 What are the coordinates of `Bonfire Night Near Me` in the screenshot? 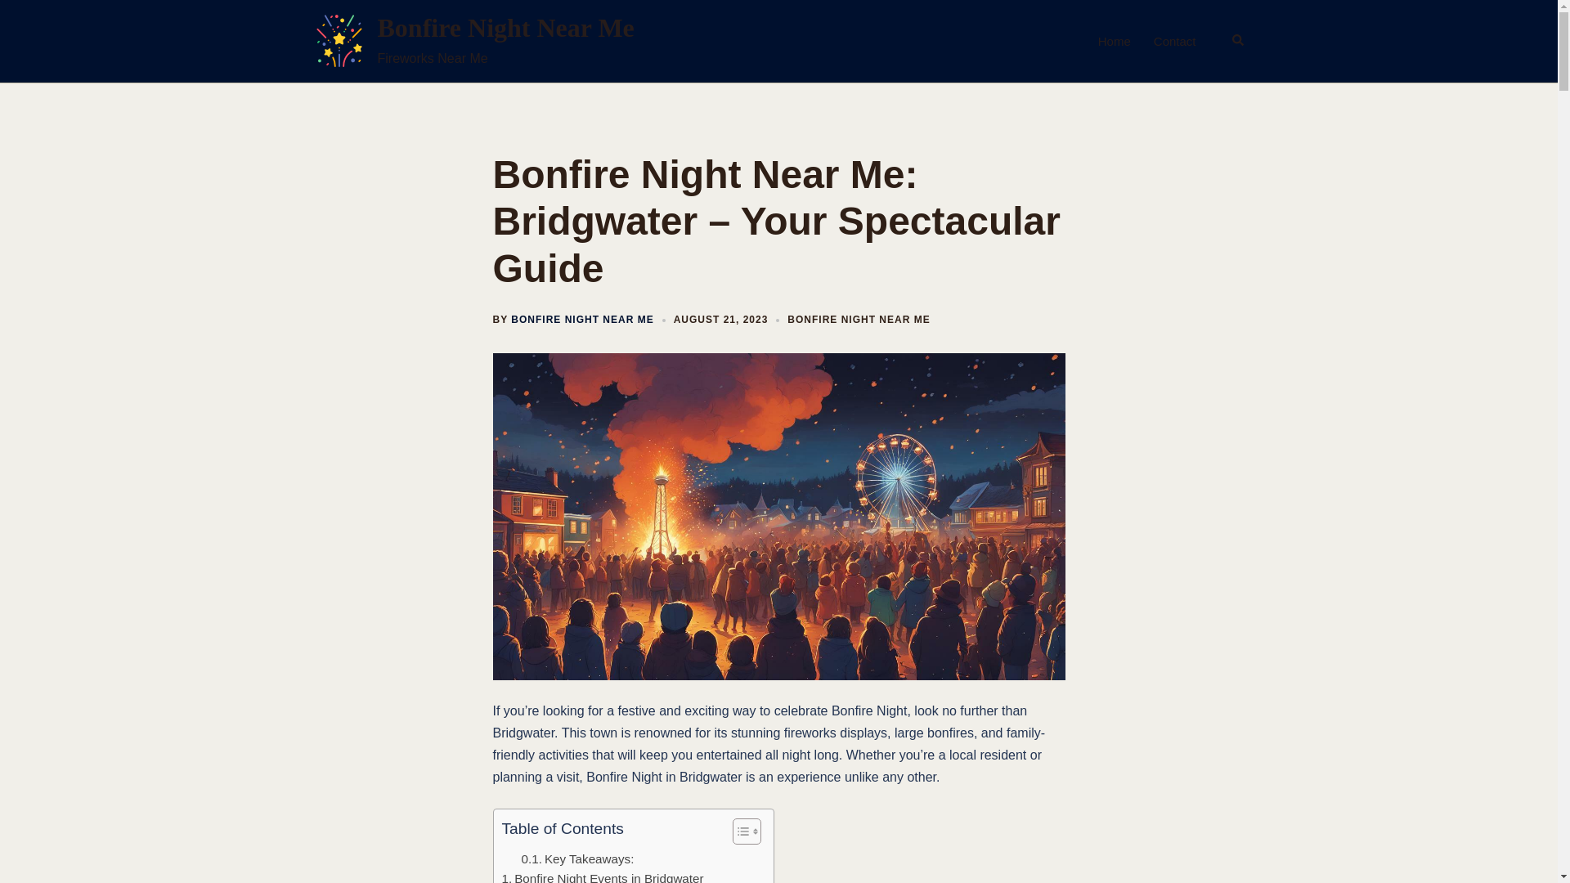 It's located at (339, 41).